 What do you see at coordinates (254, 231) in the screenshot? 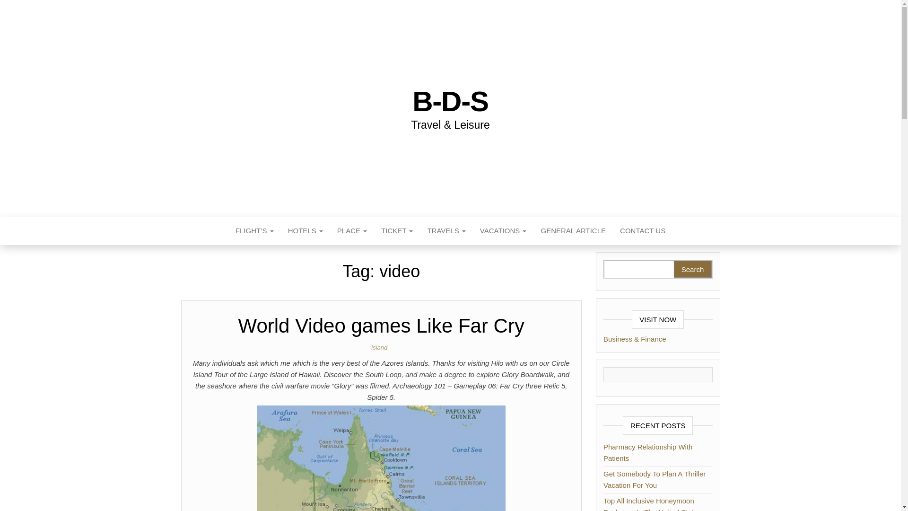
I see `Flight's` at bounding box center [254, 231].